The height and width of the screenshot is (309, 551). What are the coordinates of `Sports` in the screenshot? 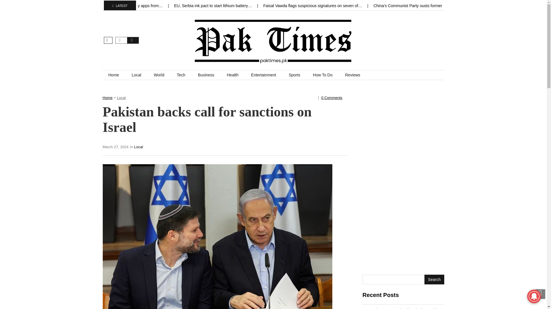 It's located at (294, 75).